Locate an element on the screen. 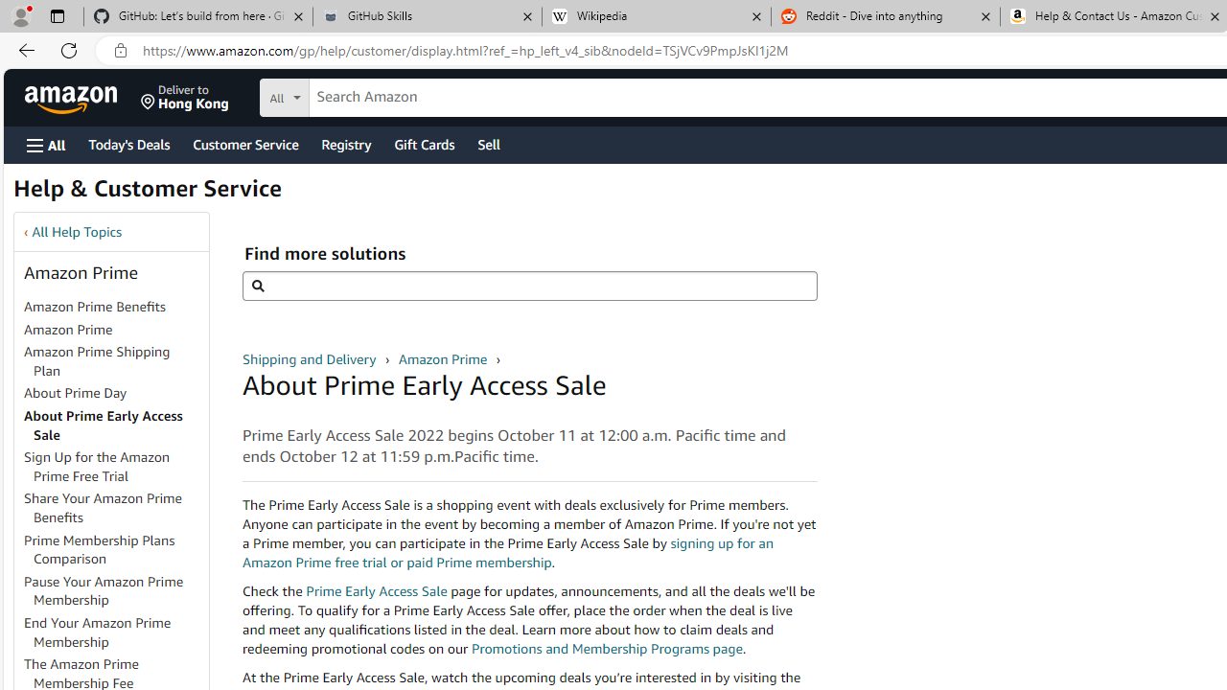 This screenshot has height=690, width=1227. Amazon Prime Shipping Plan is located at coordinates (115, 362).